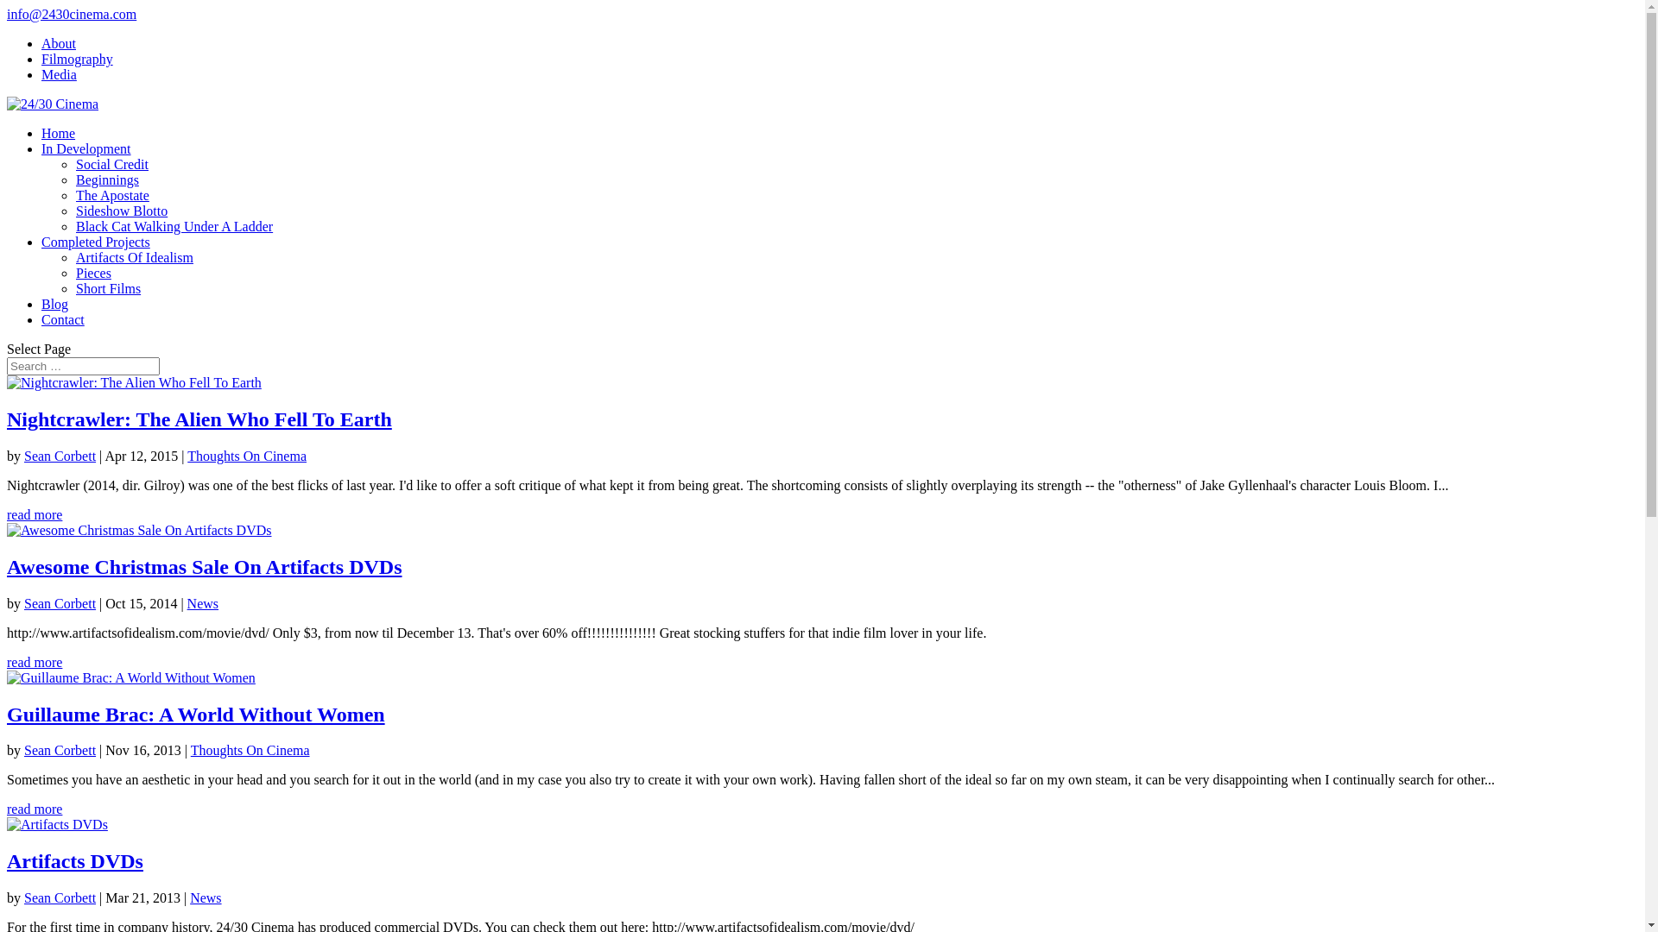 Image resolution: width=1658 pixels, height=932 pixels. I want to click on News, so click(206, 897).